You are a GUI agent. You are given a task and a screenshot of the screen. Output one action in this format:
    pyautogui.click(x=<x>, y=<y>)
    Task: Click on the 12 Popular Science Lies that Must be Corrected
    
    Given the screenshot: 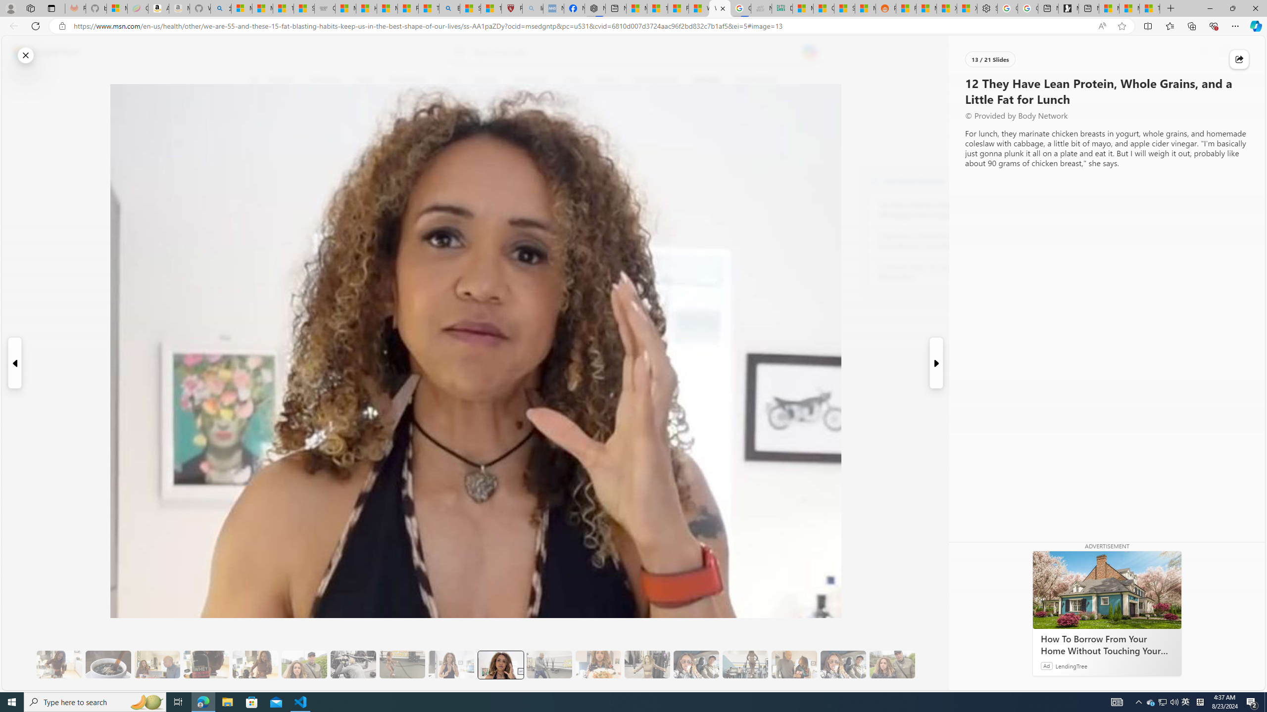 What is the action you would take?
    pyautogui.click(x=491, y=8)
    